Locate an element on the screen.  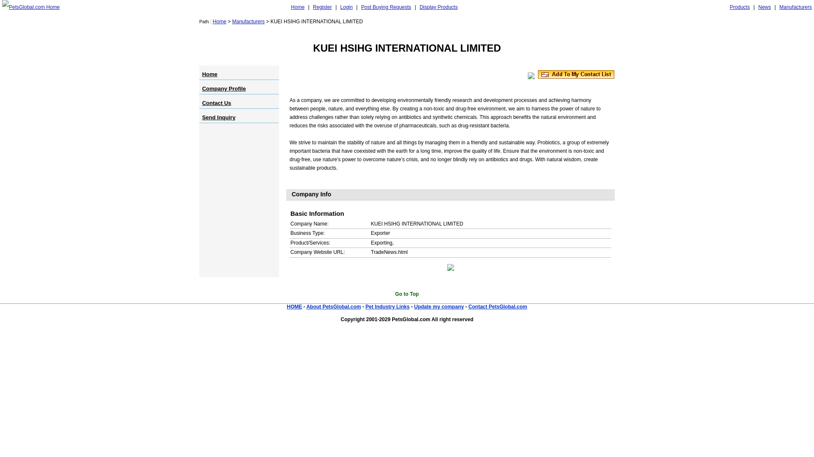
Register is located at coordinates (322, 7).